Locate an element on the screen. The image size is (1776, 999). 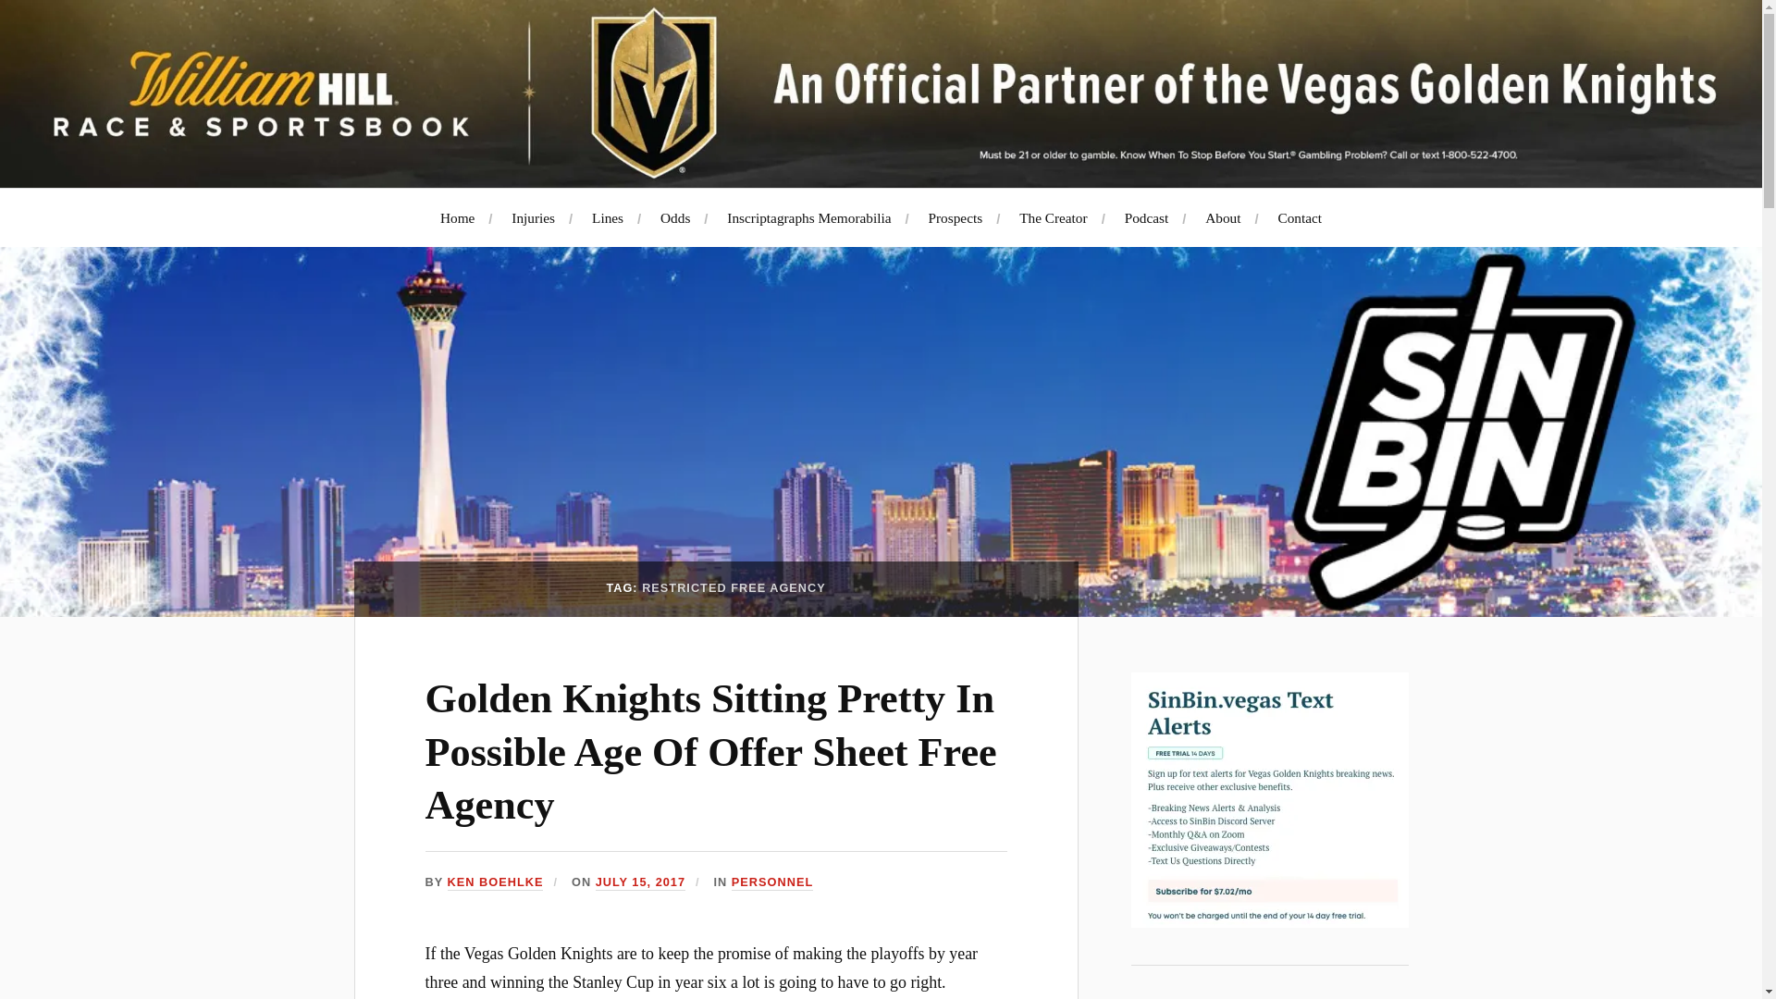
Posts by Ken Boehlke is located at coordinates (495, 882).